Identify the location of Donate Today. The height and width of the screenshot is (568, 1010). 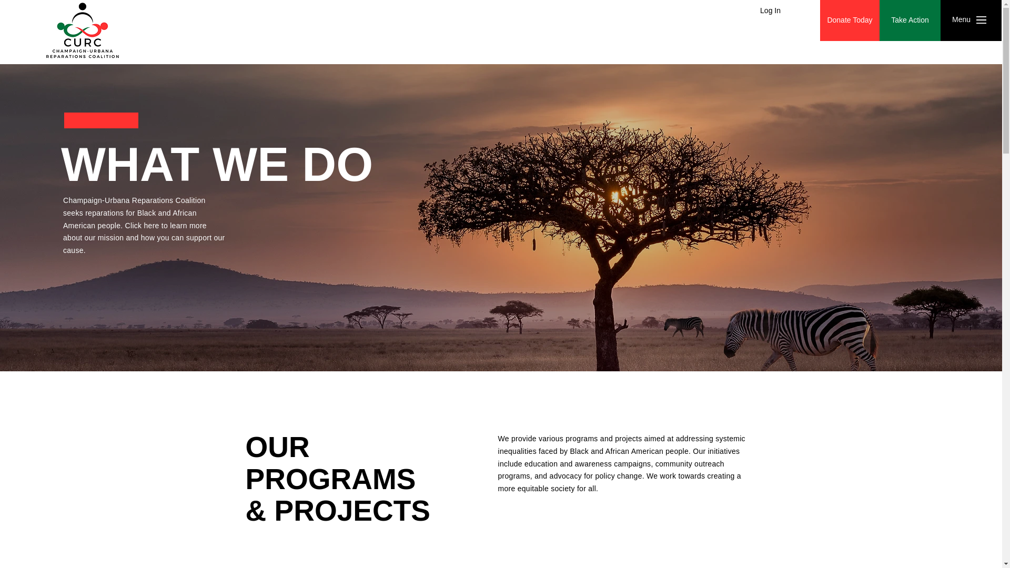
(850, 20).